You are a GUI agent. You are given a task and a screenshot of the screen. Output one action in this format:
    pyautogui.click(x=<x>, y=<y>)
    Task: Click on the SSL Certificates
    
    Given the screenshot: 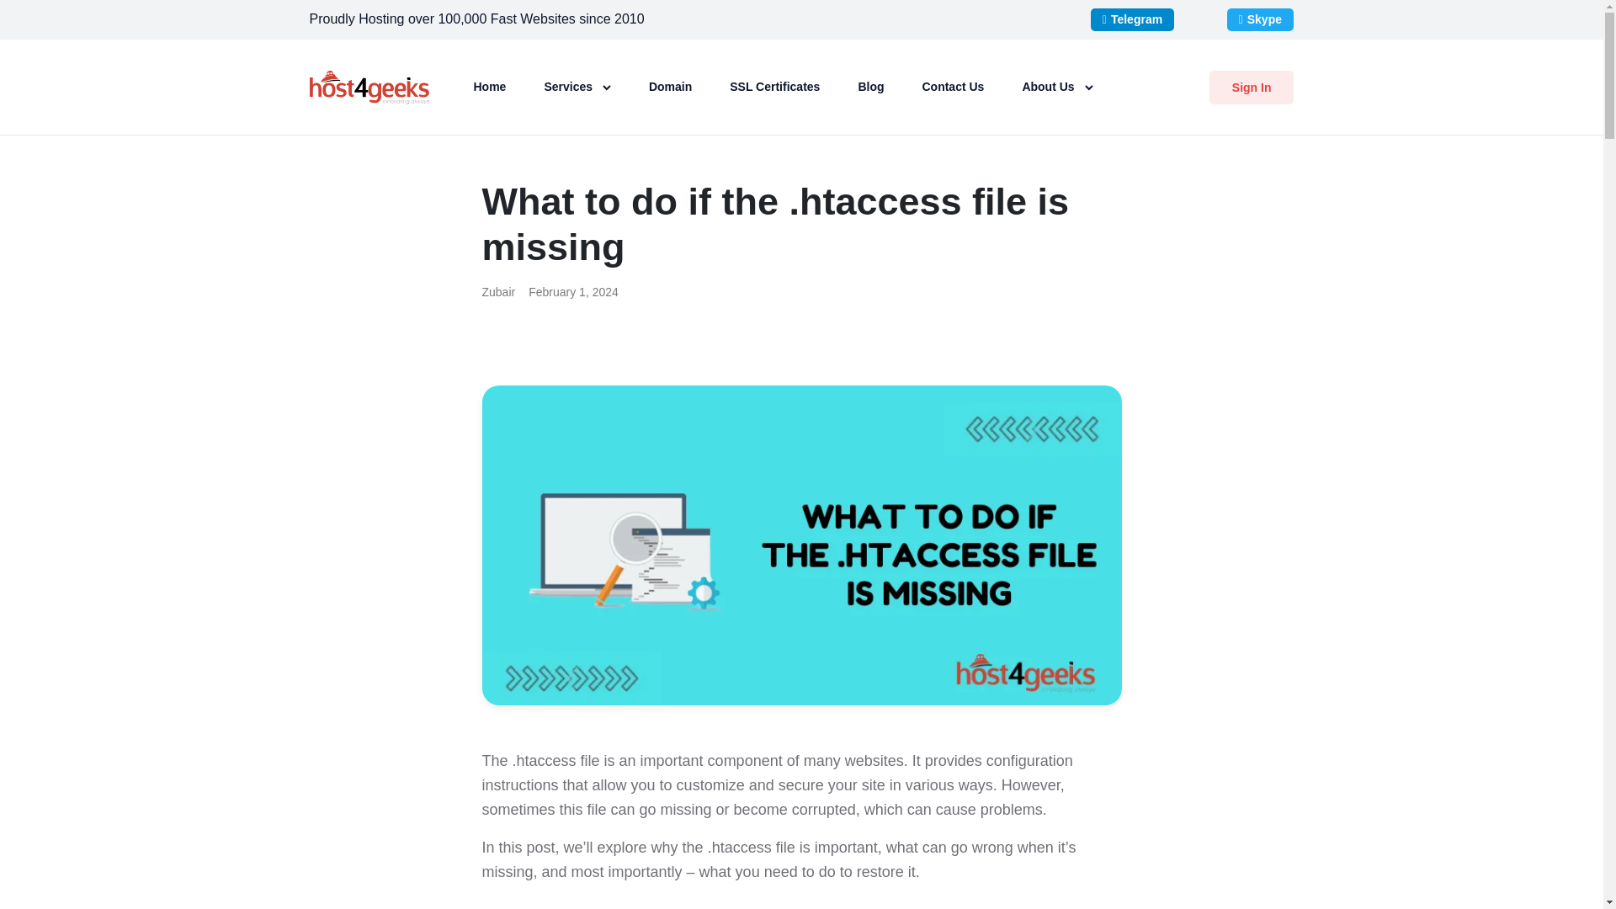 What is the action you would take?
    pyautogui.click(x=774, y=86)
    